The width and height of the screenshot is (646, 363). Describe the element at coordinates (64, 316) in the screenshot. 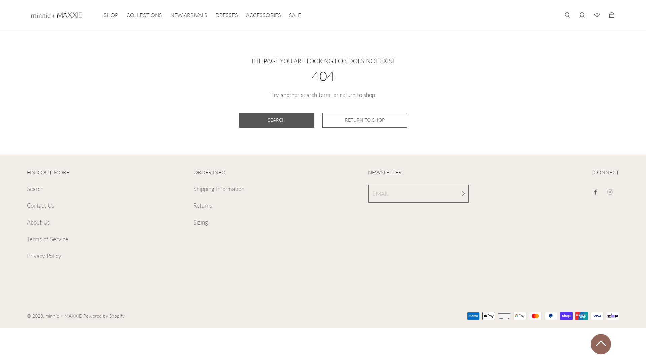

I see `minnie + MAXXIE` at that location.